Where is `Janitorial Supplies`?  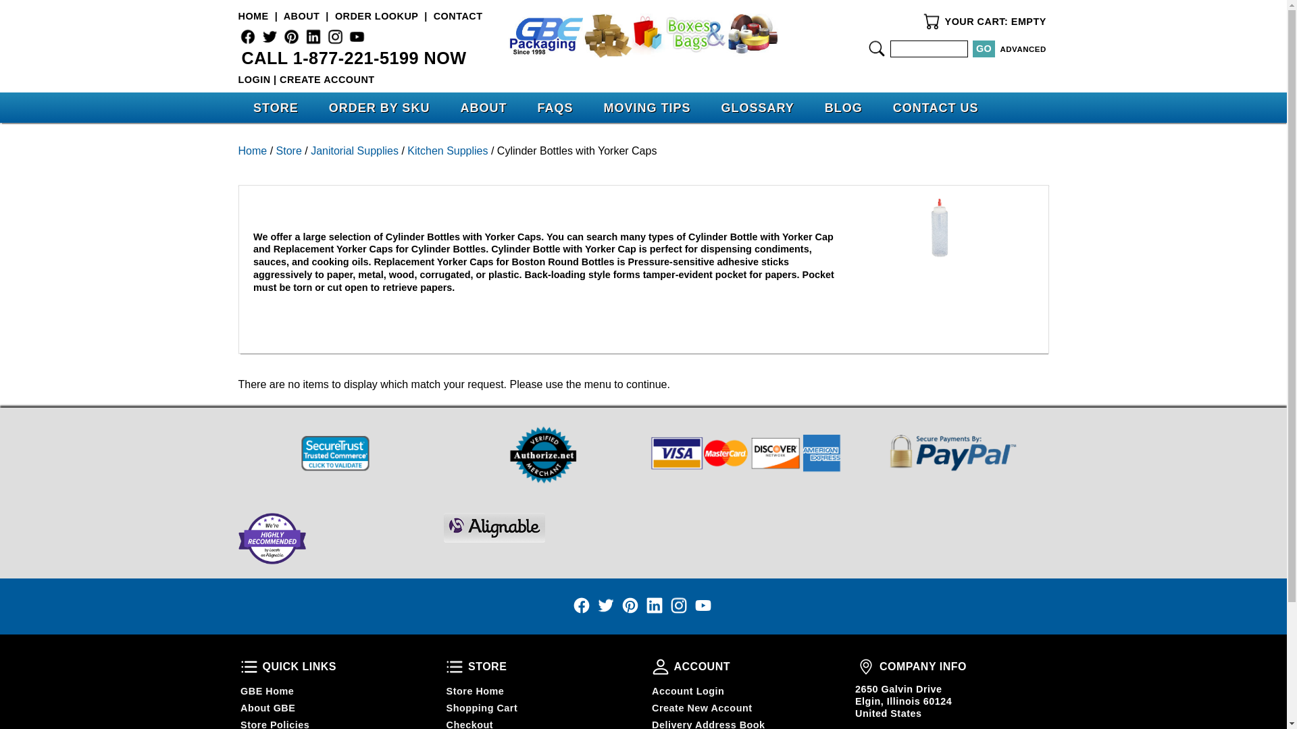
Janitorial Supplies is located at coordinates (354, 151).